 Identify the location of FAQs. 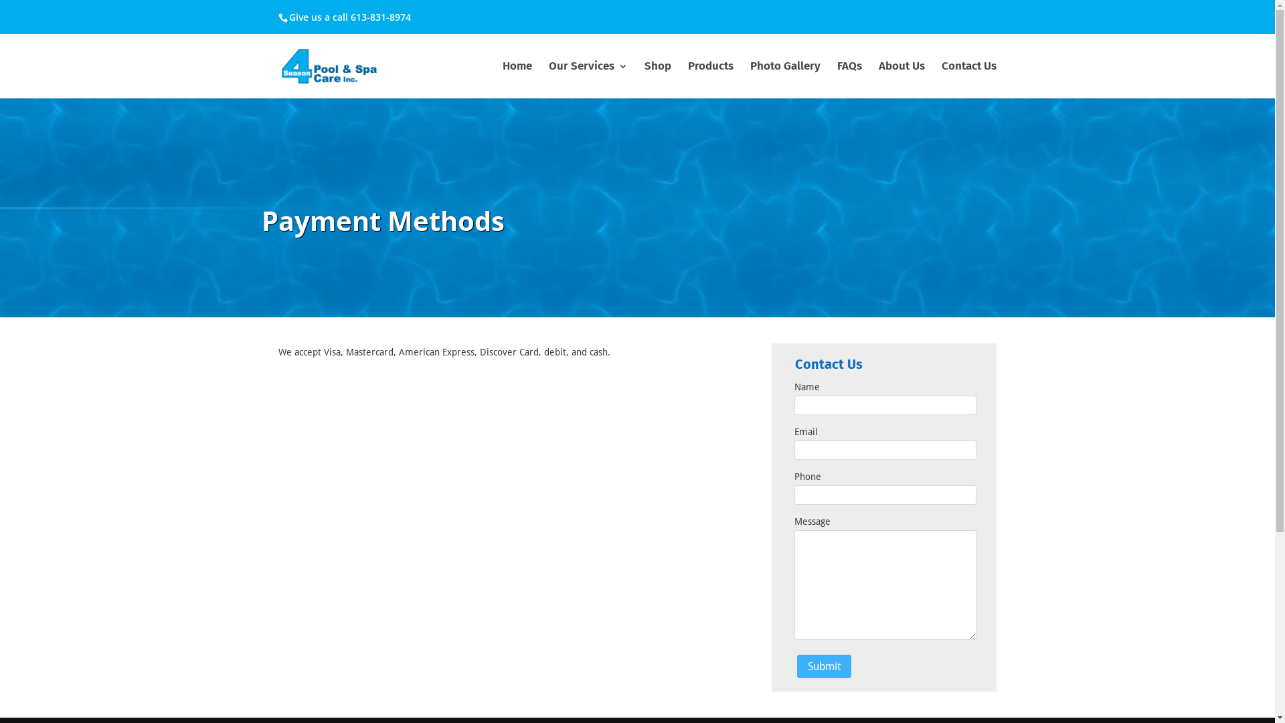
(850, 80).